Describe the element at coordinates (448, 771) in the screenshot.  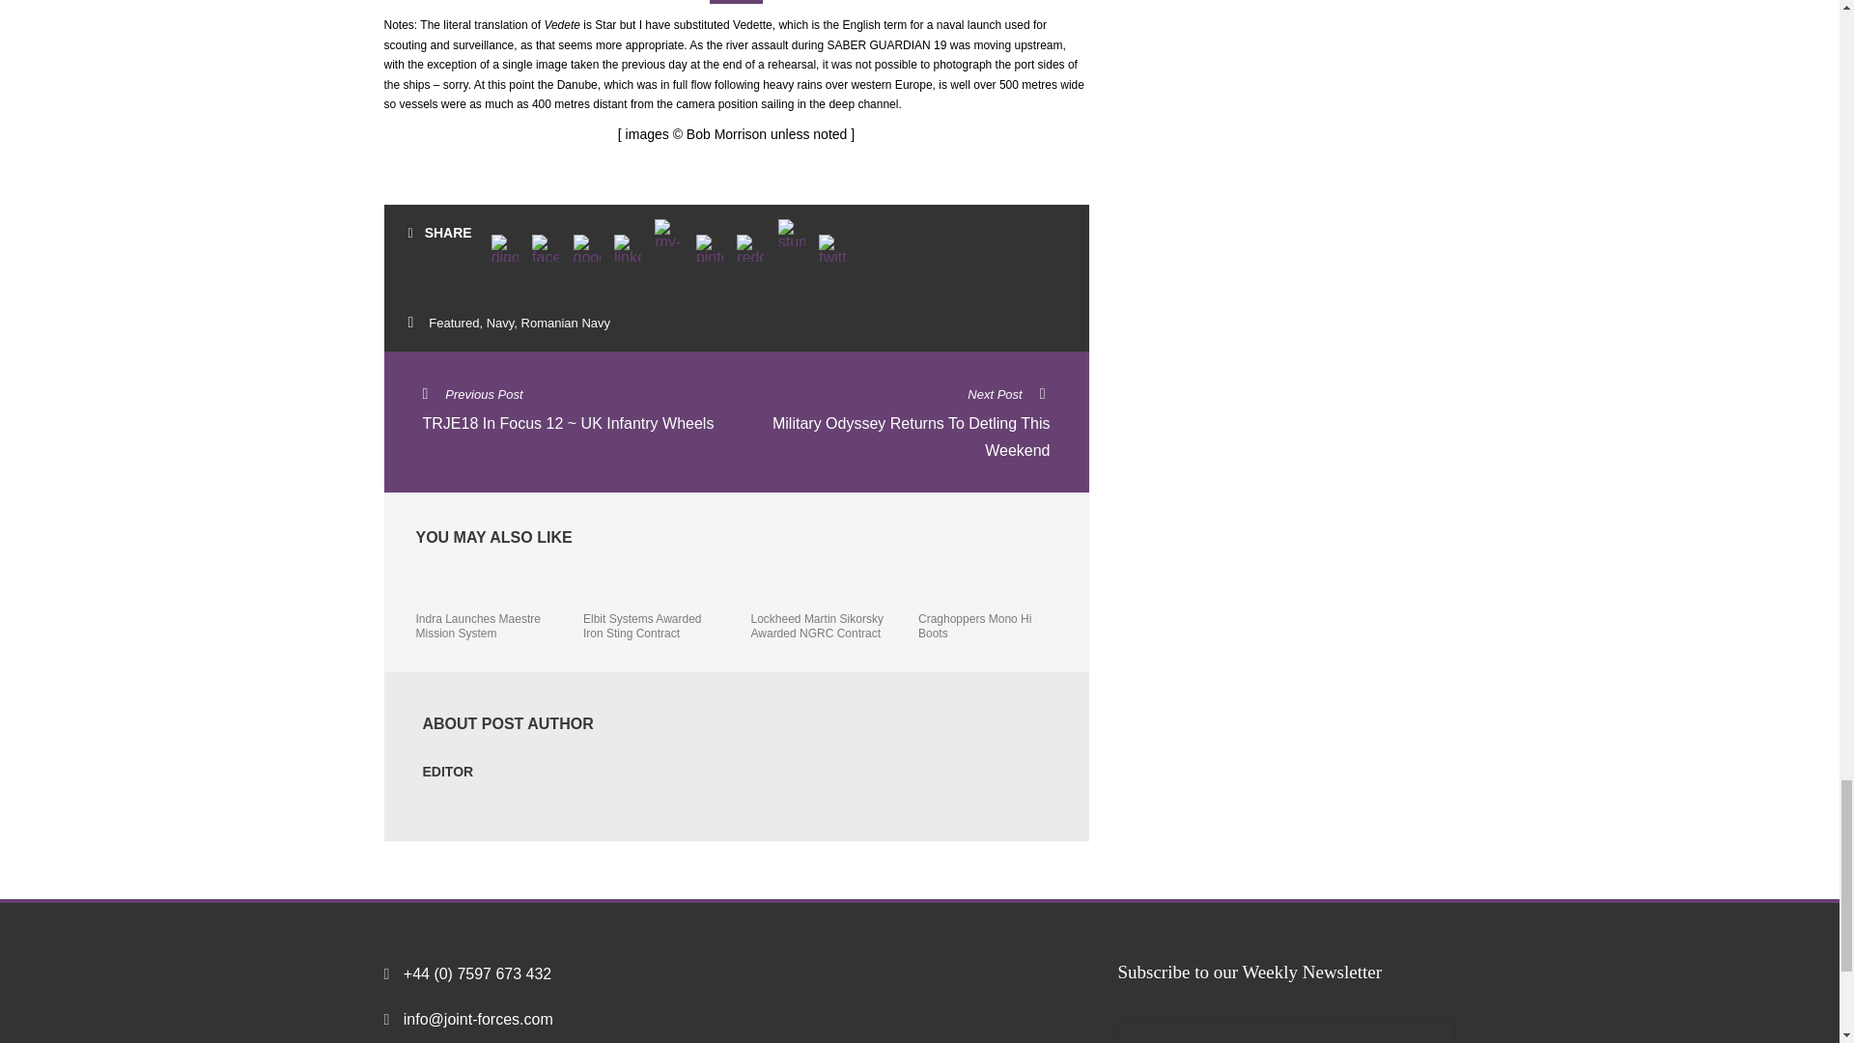
I see `Posts by Editor` at that location.